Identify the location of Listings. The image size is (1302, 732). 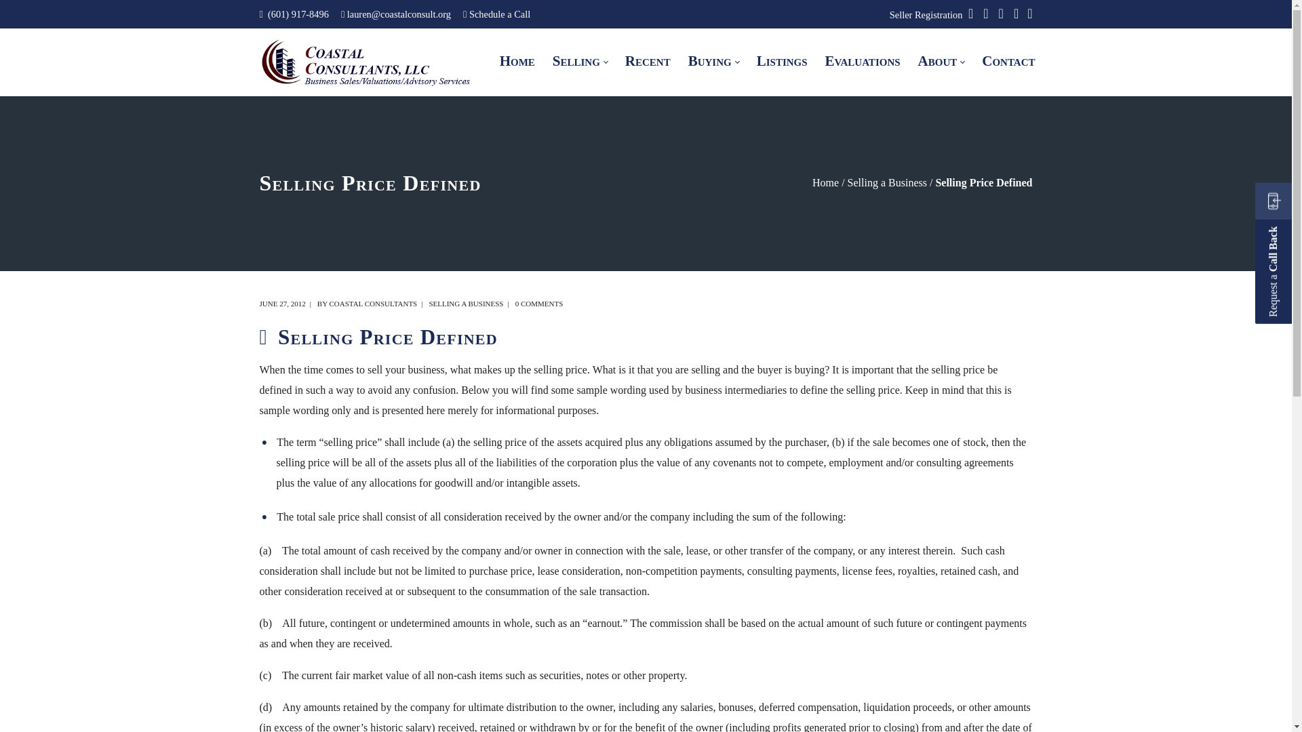
(781, 62).